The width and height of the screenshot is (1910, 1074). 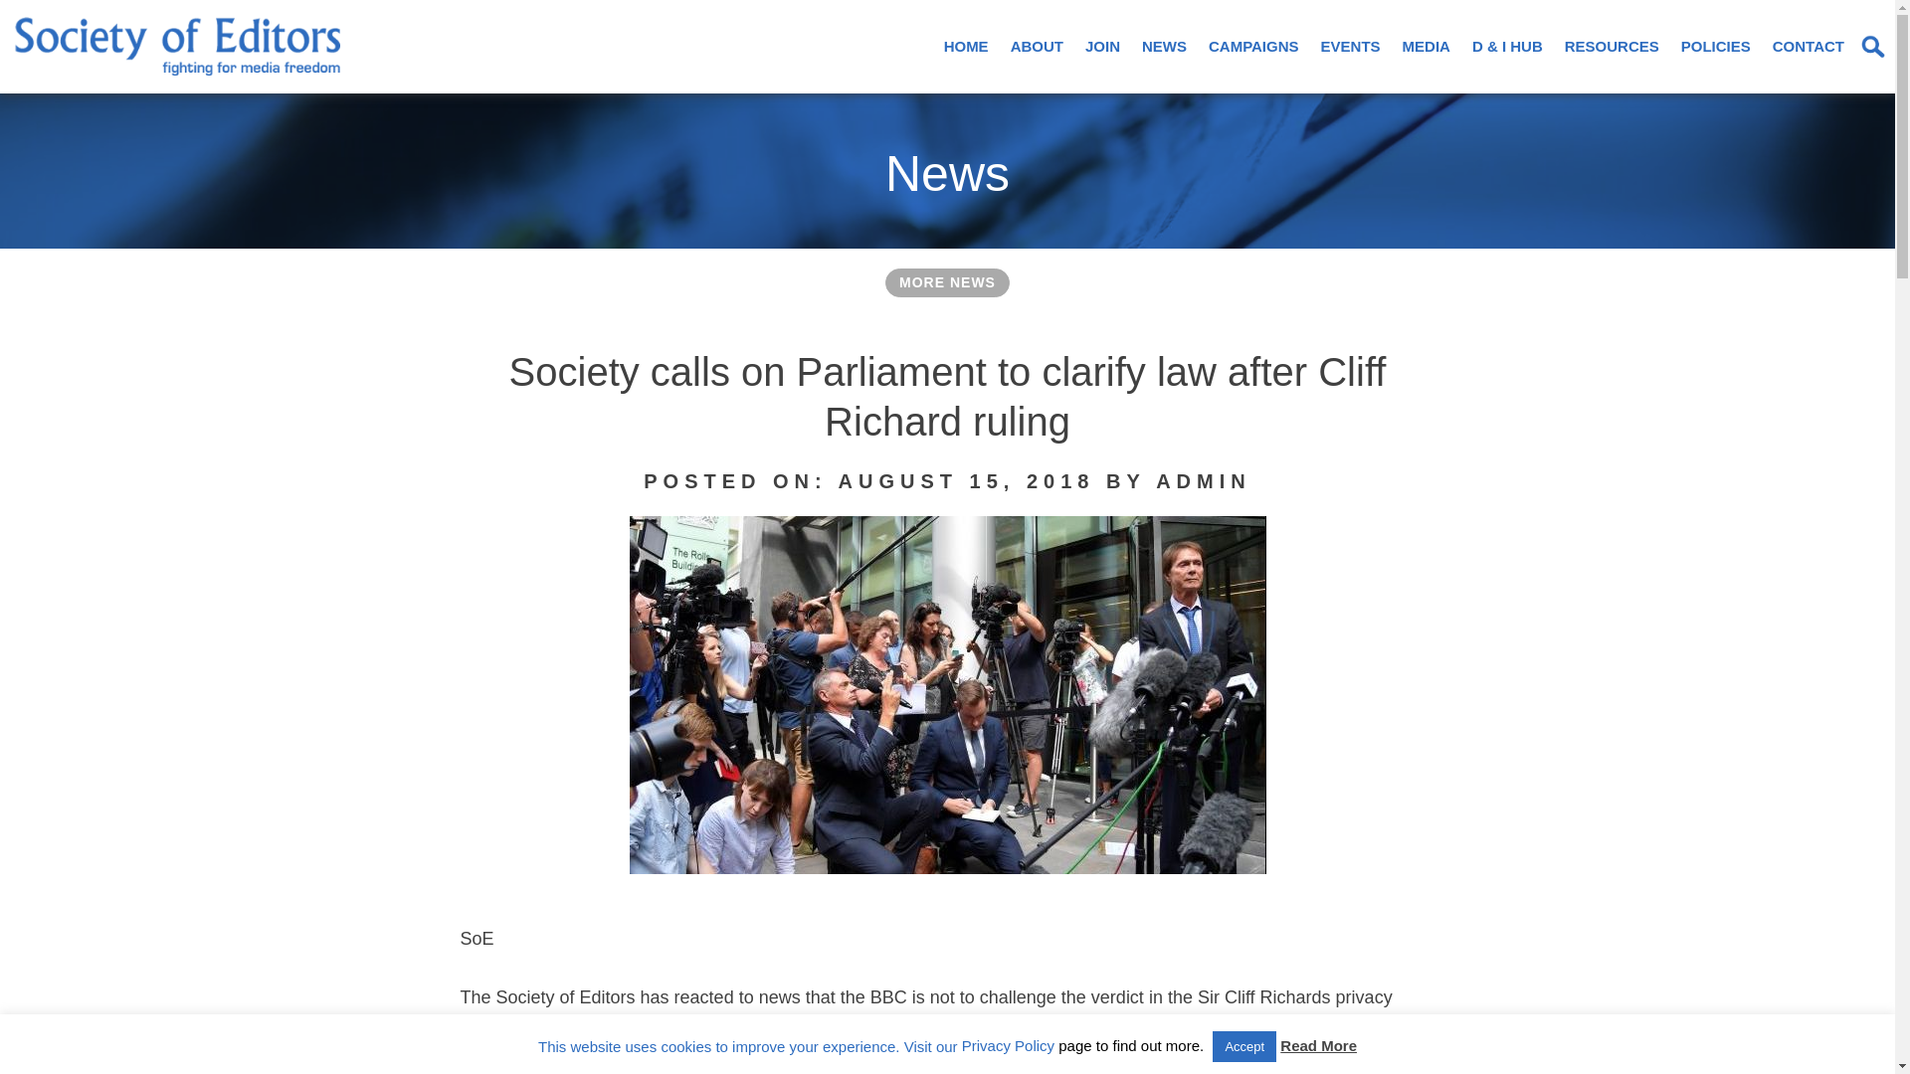 What do you see at coordinates (1873, 46) in the screenshot?
I see `Search for:` at bounding box center [1873, 46].